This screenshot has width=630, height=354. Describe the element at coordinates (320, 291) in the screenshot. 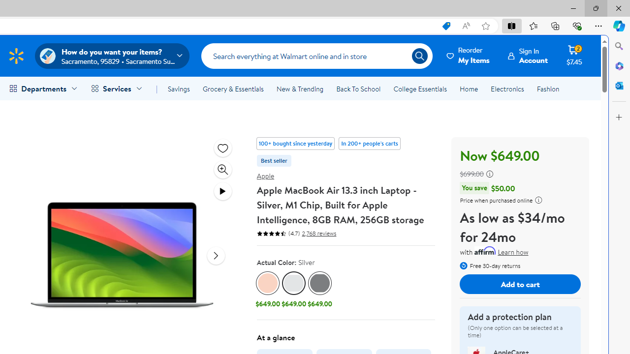

I see `Space Gray selected, Space Gray, $649.00` at that location.